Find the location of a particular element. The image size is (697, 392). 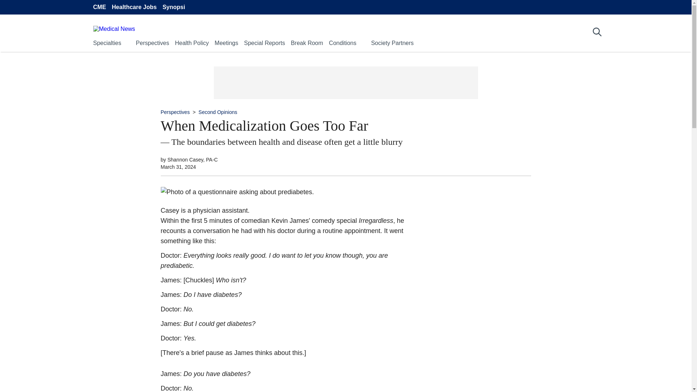

Healthcare Jobs is located at coordinates (134, 7).